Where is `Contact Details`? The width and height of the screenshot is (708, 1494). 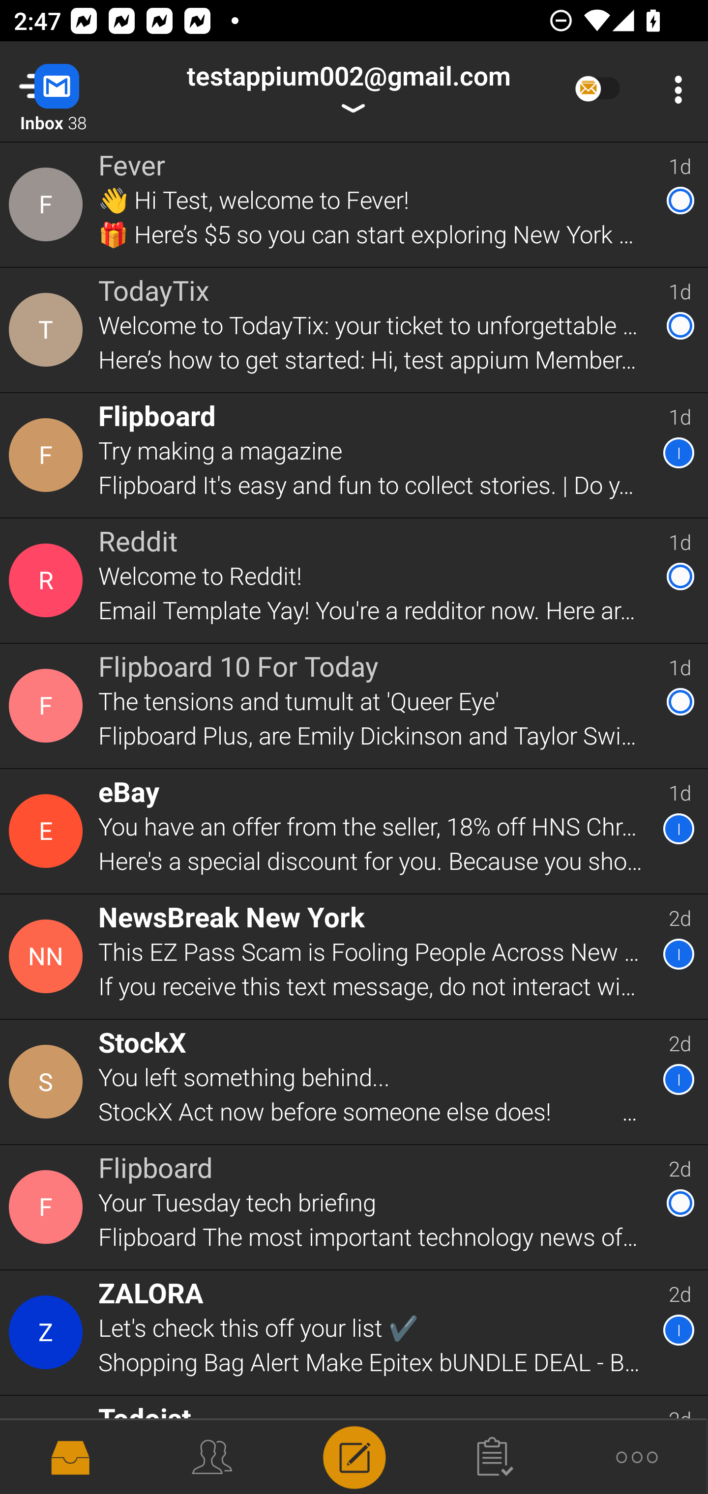 Contact Details is located at coordinates (48, 956).